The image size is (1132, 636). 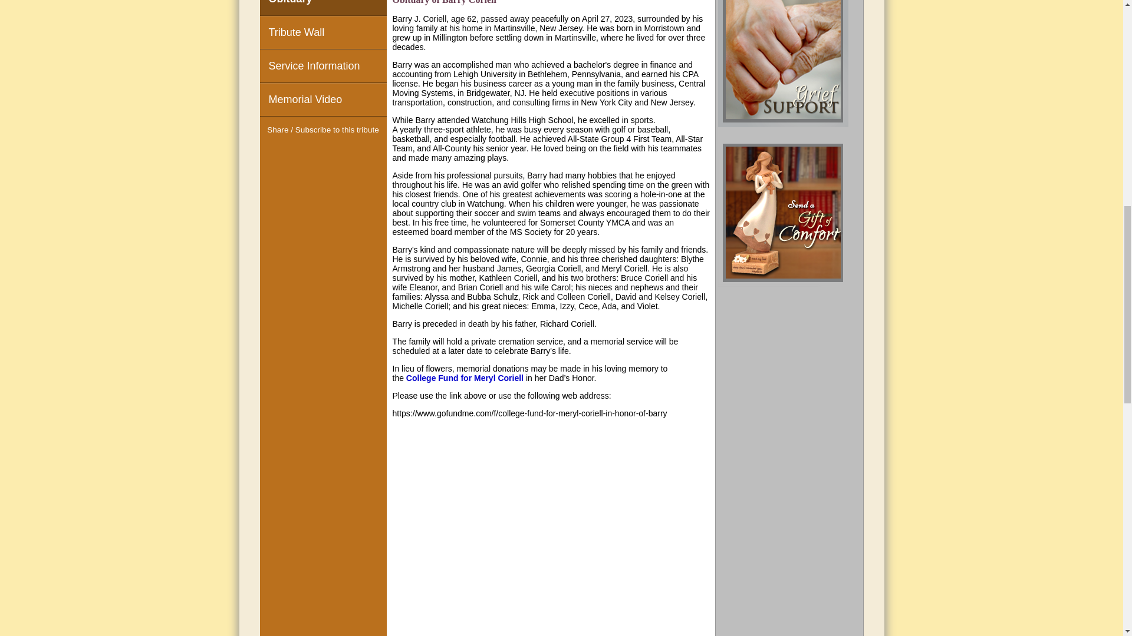 I want to click on Twitter, so click(x=323, y=153).